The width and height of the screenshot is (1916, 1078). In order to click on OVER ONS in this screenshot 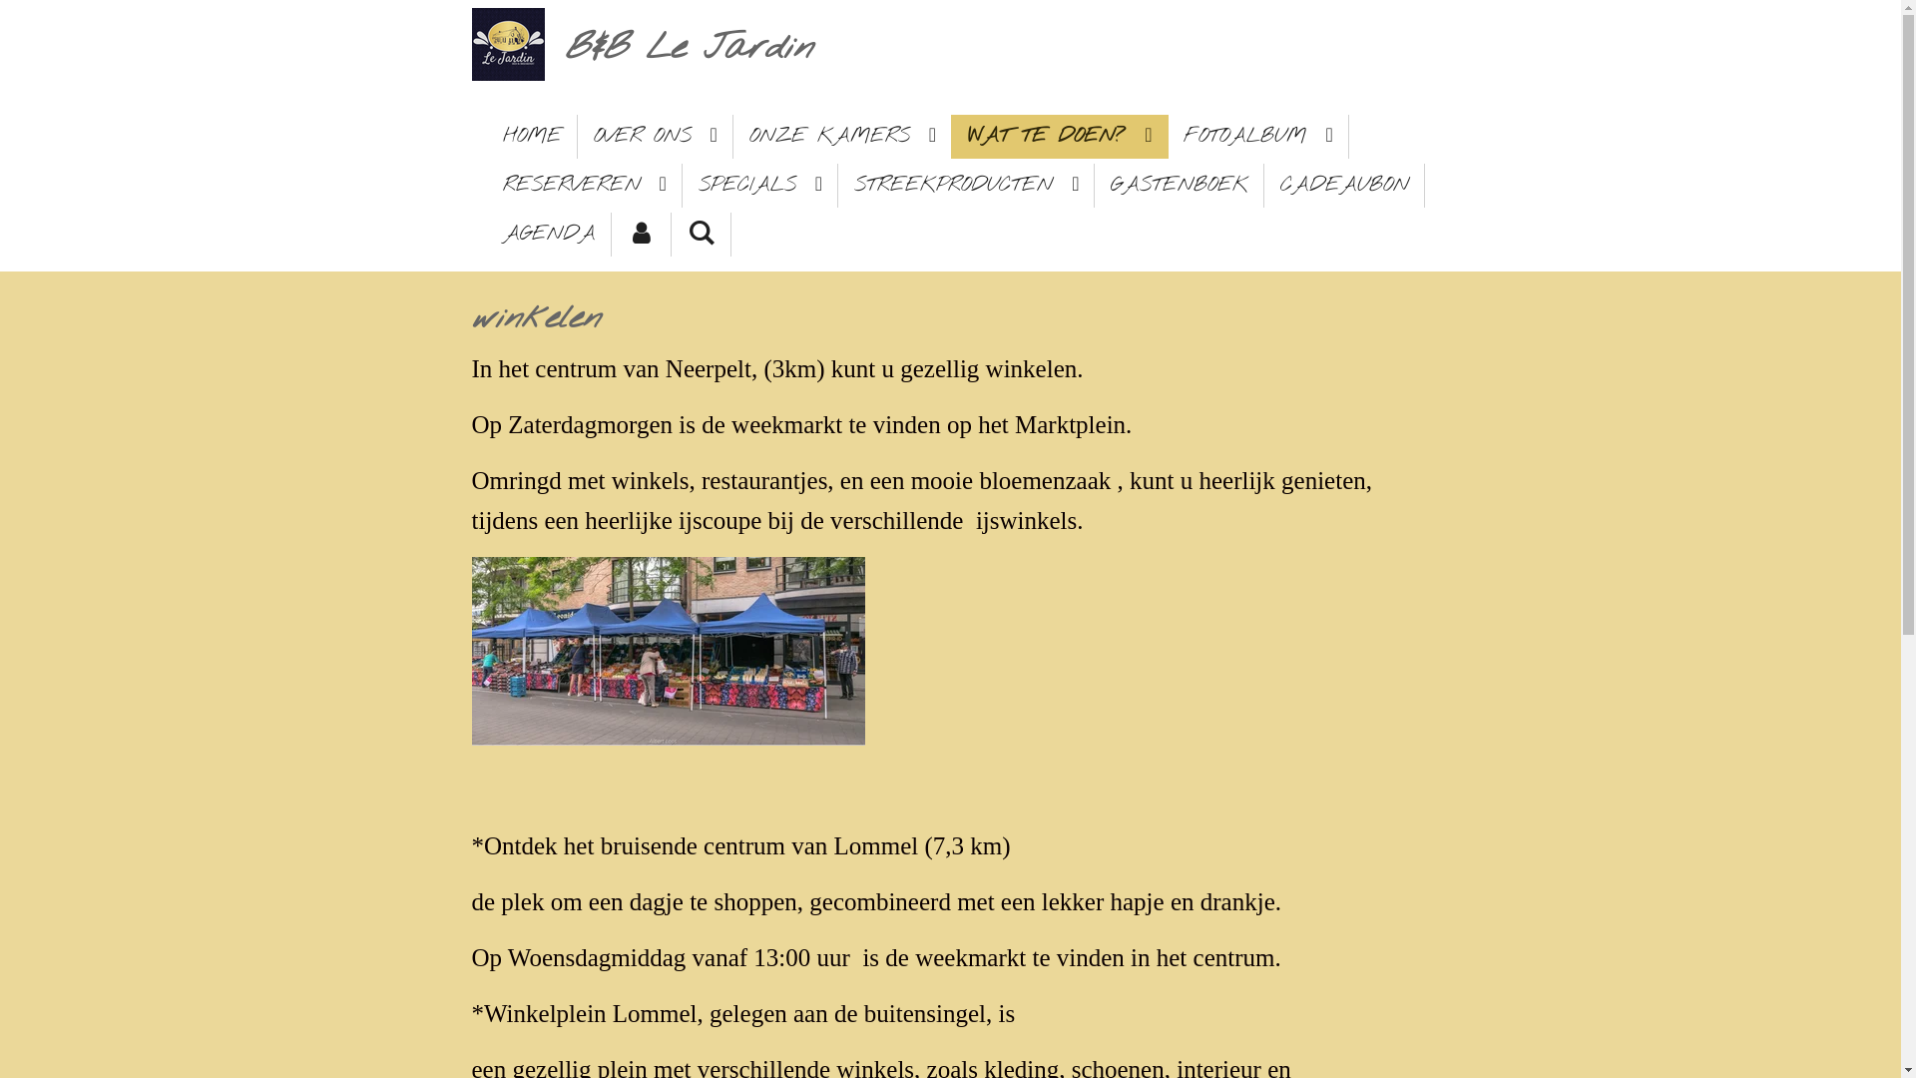, I will do `click(655, 137)`.